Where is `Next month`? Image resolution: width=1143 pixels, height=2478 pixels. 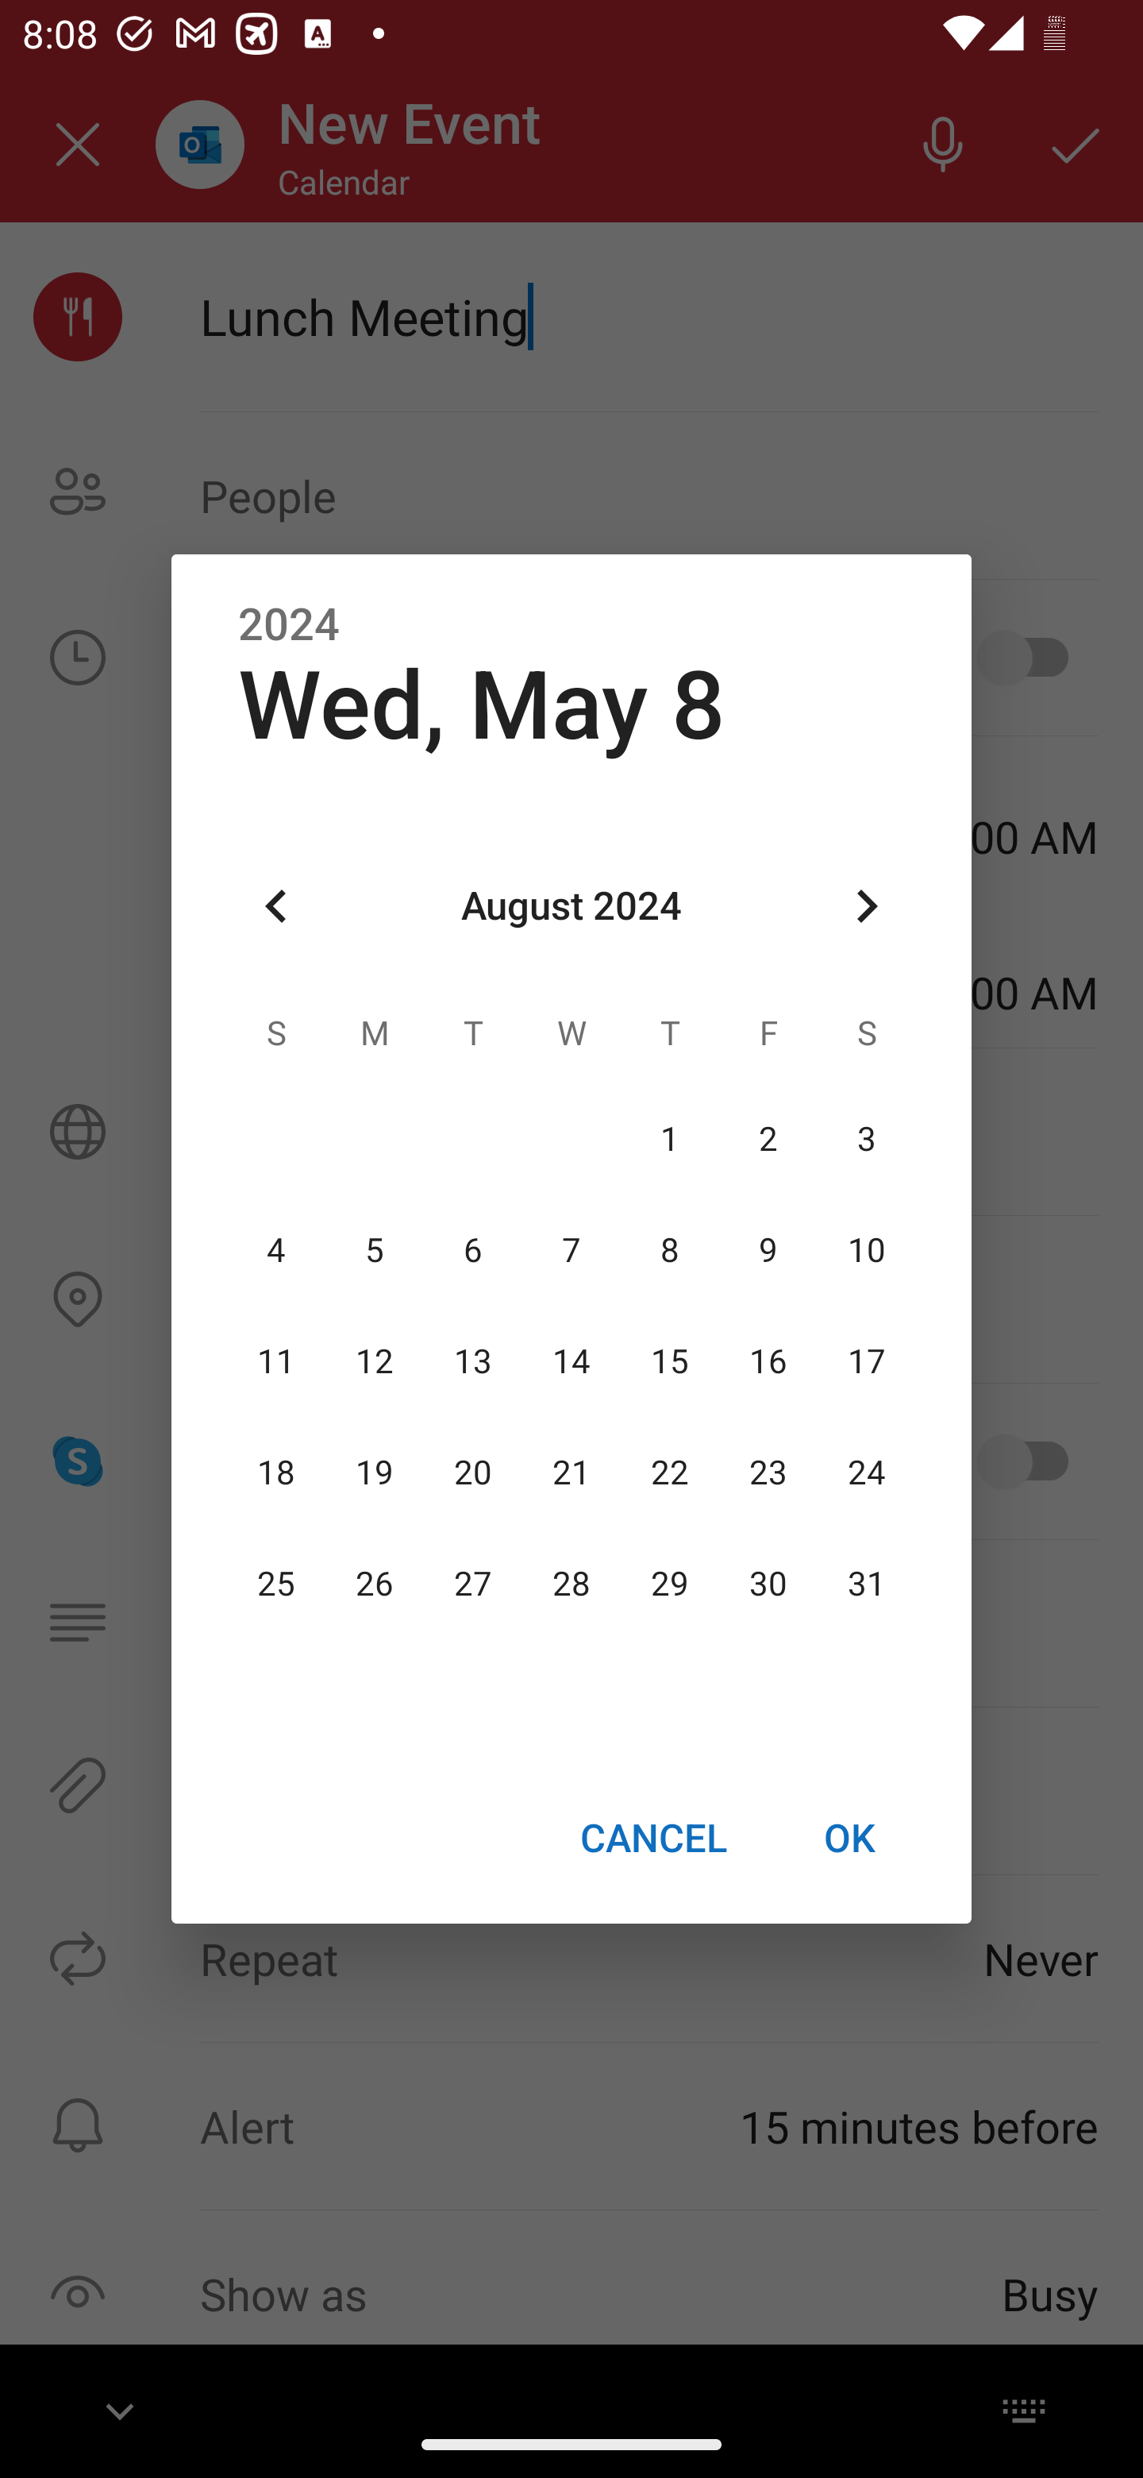 Next month is located at coordinates (867, 907).